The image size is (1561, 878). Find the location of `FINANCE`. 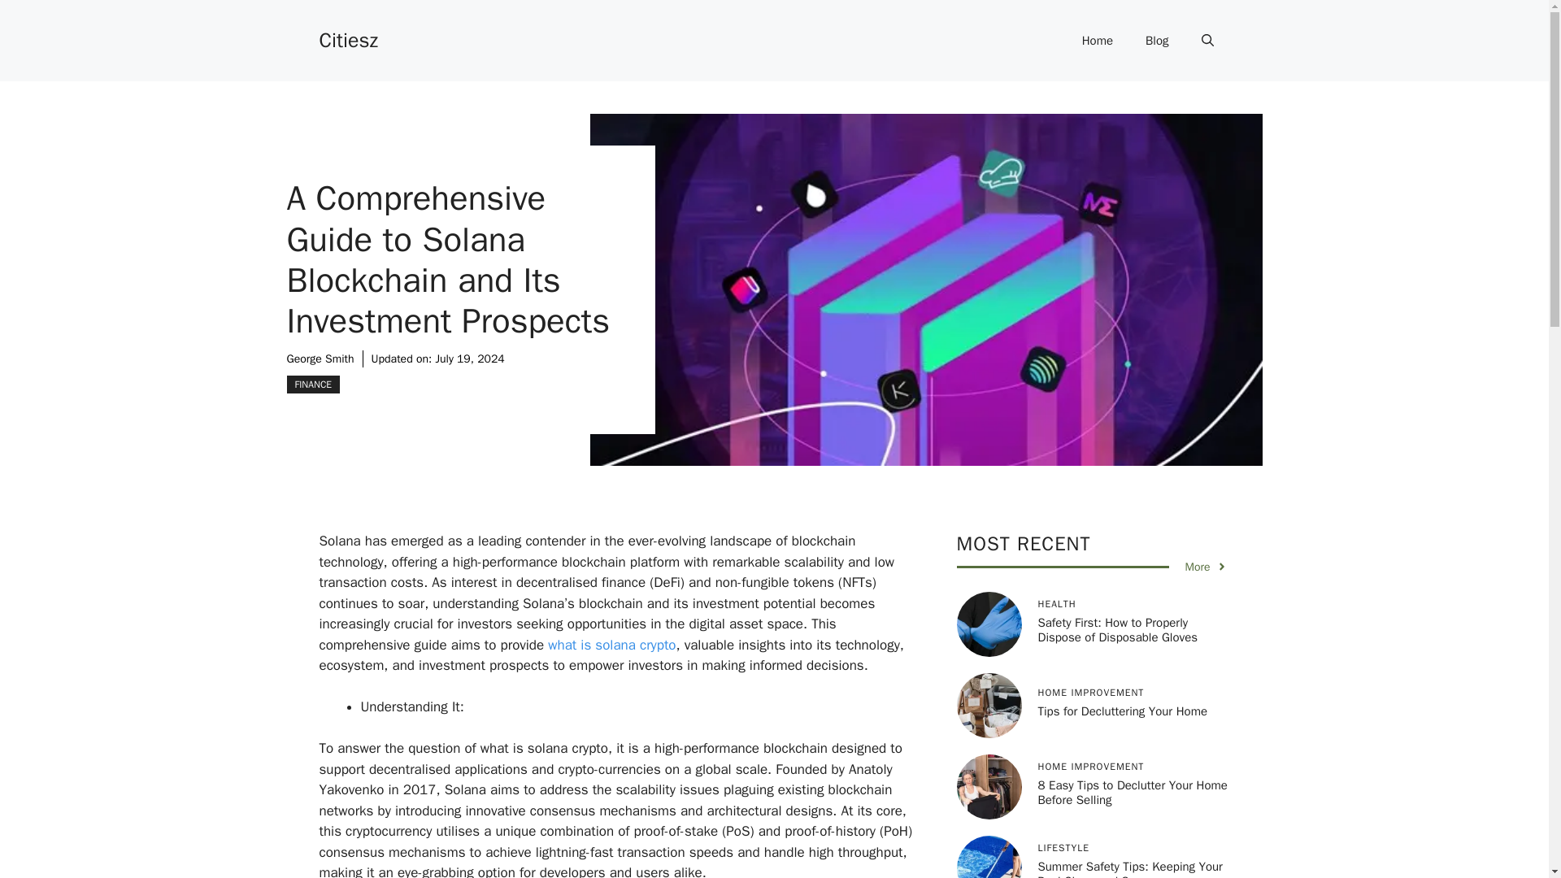

FINANCE is located at coordinates (312, 384).